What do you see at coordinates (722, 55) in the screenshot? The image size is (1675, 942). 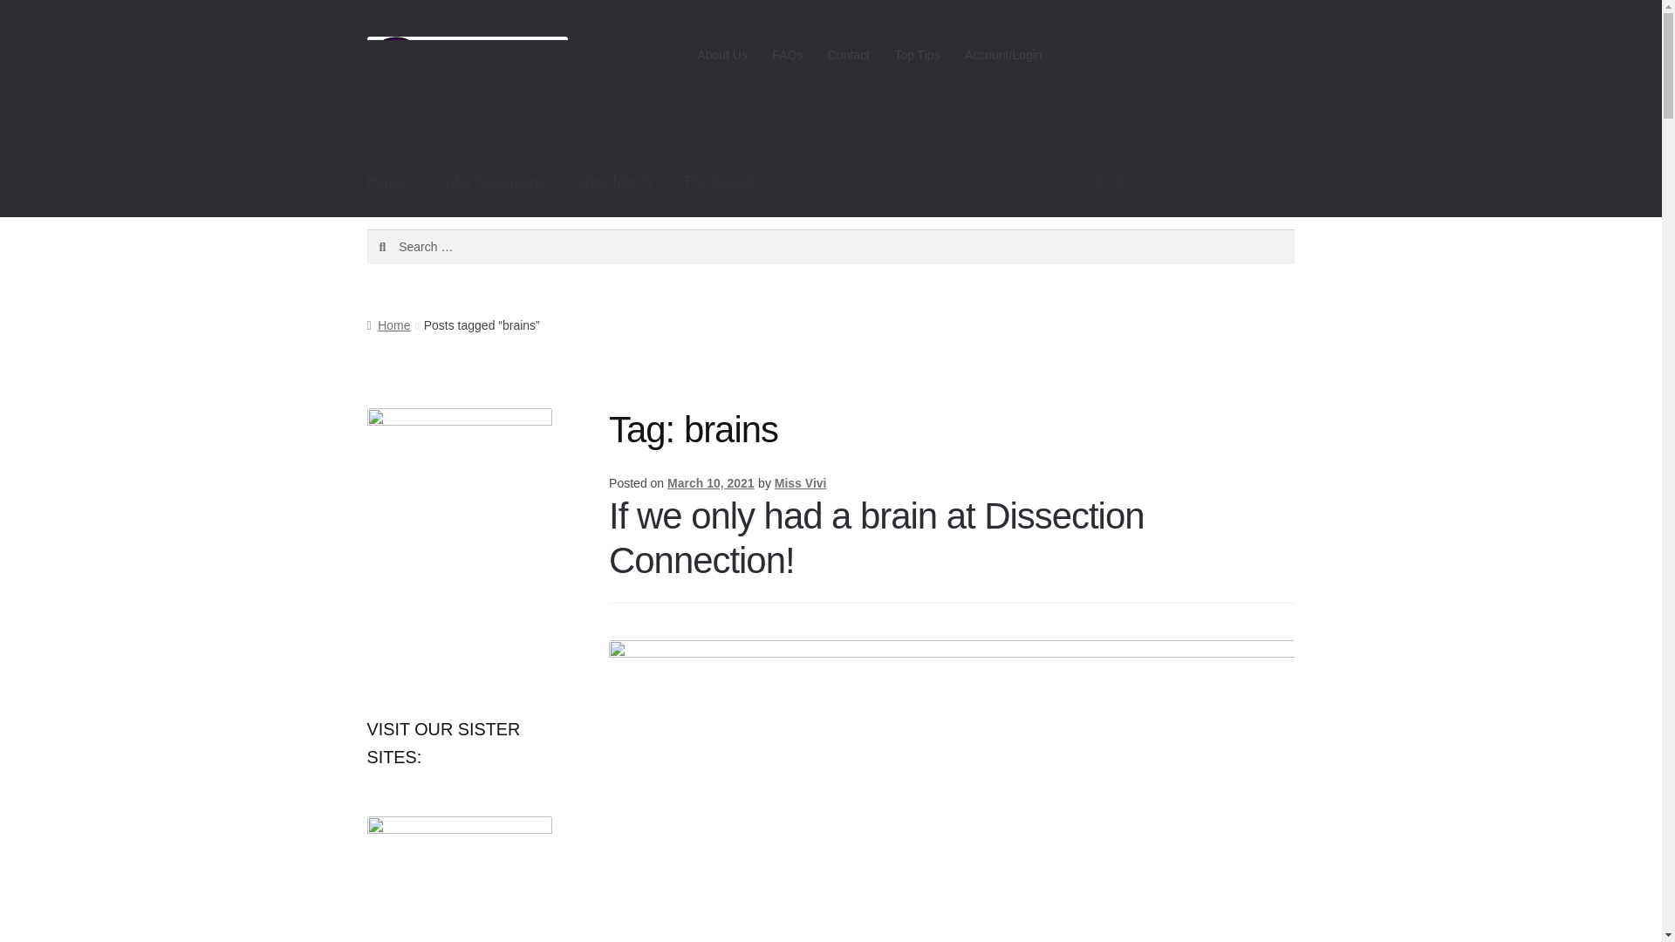 I see `About Us` at bounding box center [722, 55].